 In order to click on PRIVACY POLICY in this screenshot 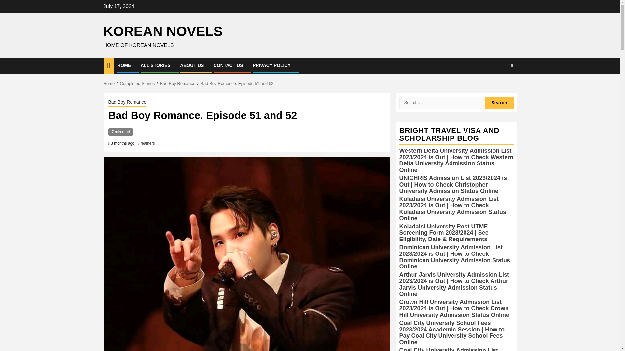, I will do `click(271, 65)`.